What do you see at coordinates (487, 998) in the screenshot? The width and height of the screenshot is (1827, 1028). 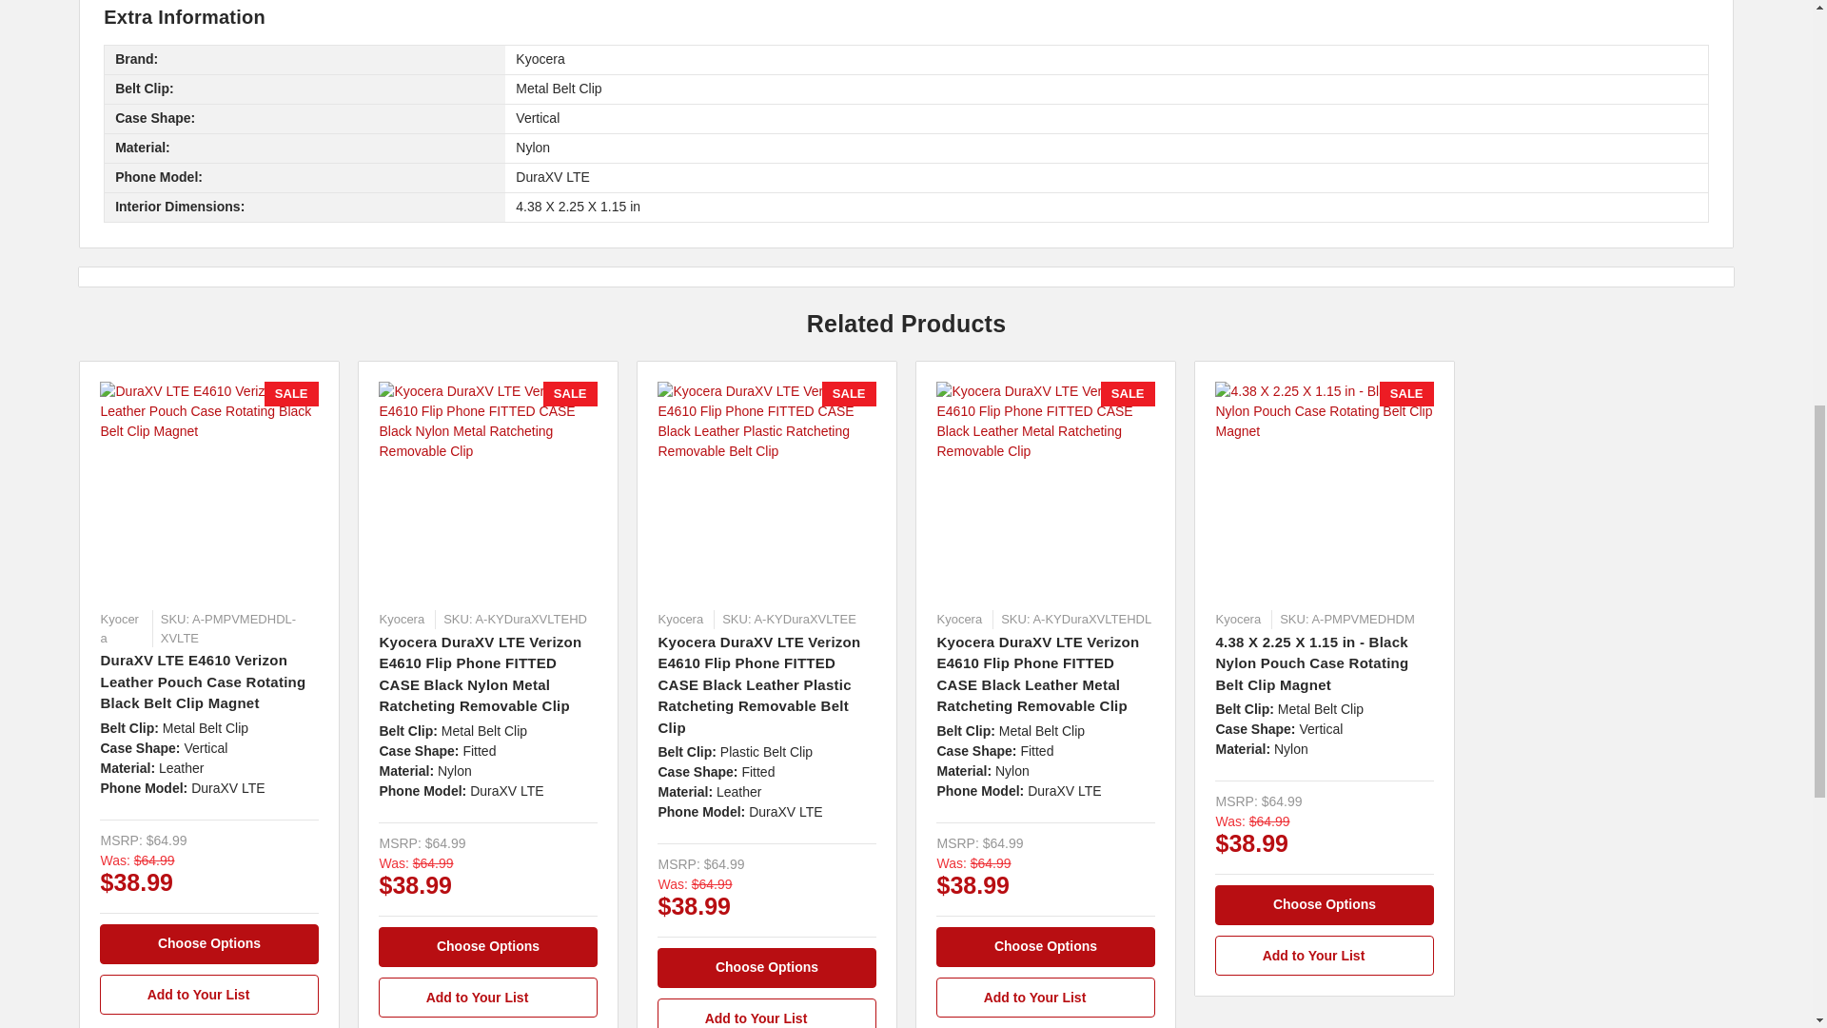 I see `Add to Your List` at bounding box center [487, 998].